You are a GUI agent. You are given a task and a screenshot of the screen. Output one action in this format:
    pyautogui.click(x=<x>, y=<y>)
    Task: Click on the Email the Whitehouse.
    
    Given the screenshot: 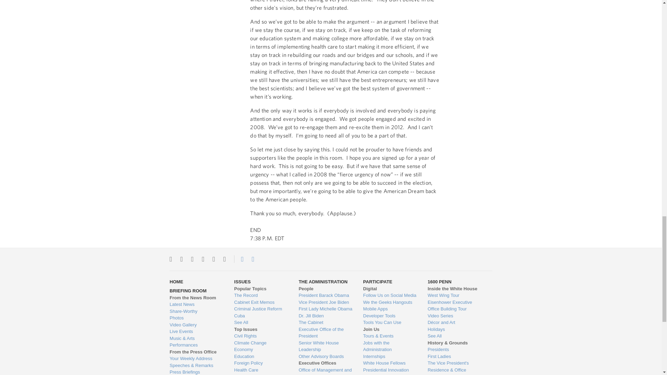 What is the action you would take?
    pyautogui.click(x=253, y=259)
    